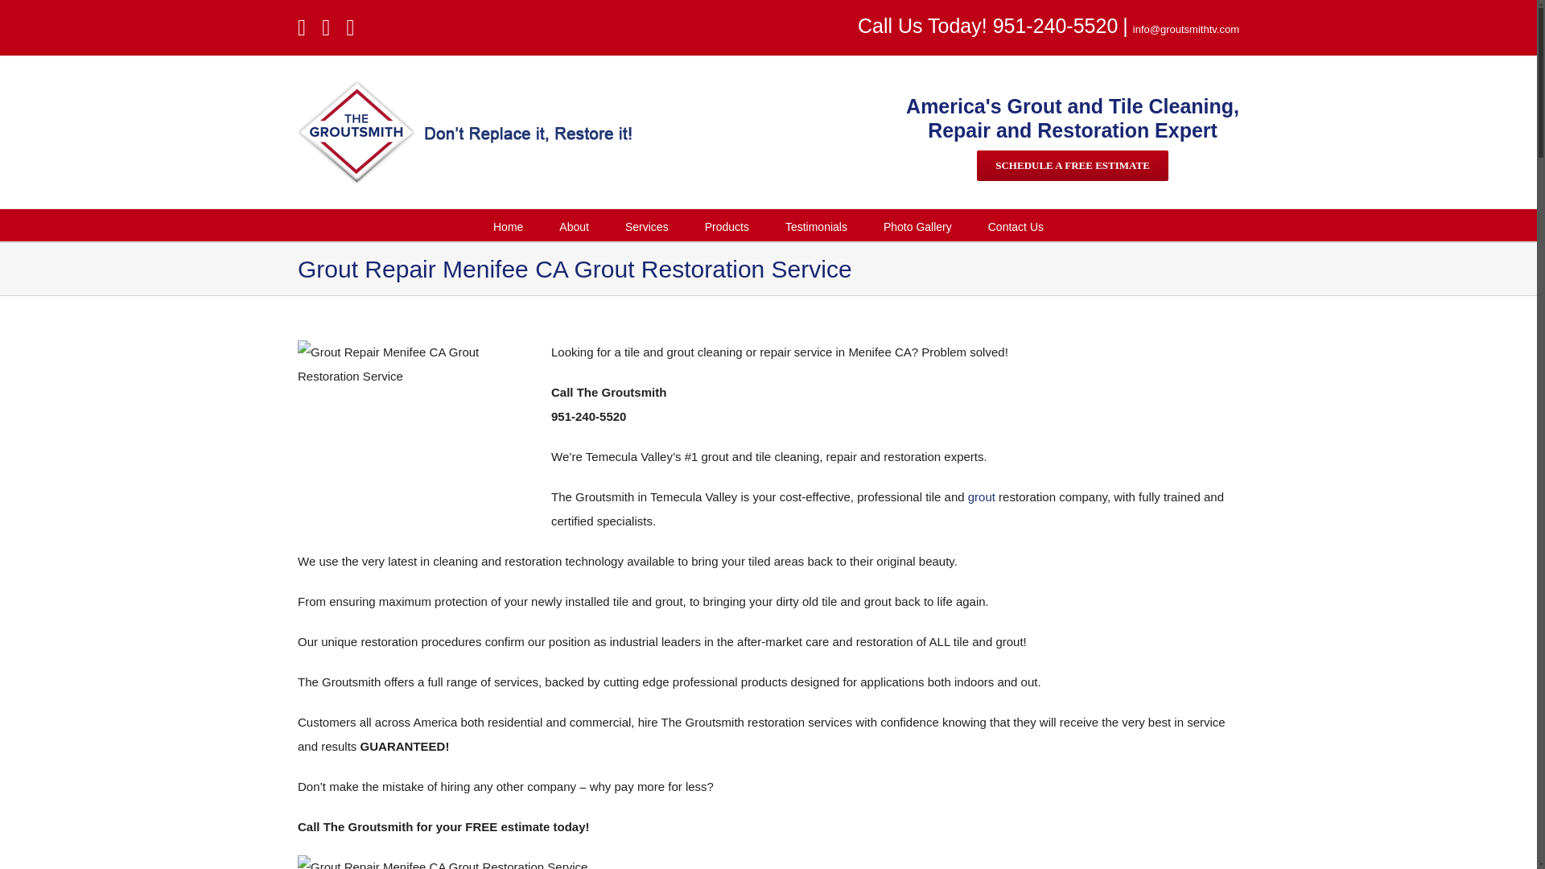 Image resolution: width=1545 pixels, height=869 pixels. I want to click on Services, so click(647, 225).